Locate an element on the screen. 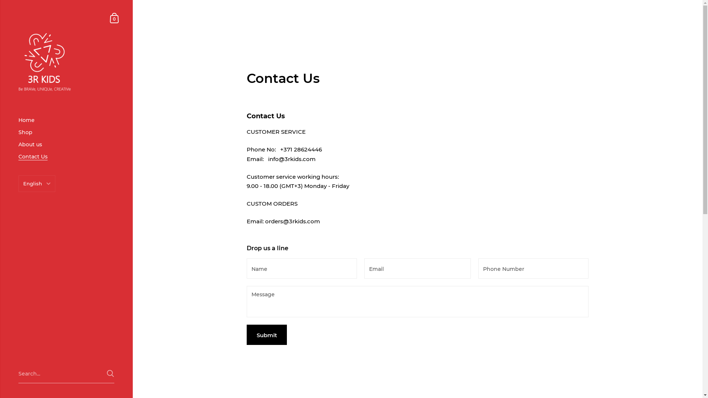 Image resolution: width=708 pixels, height=398 pixels. Shop is located at coordinates (66, 133).